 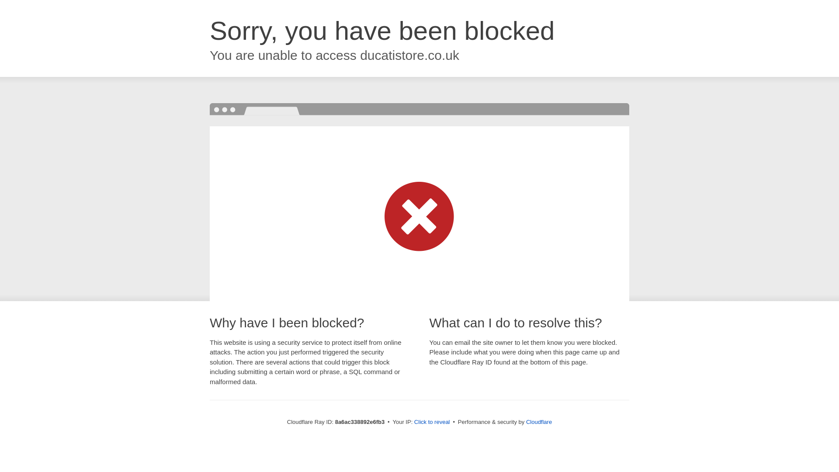 I want to click on Click to reveal, so click(x=432, y=422).